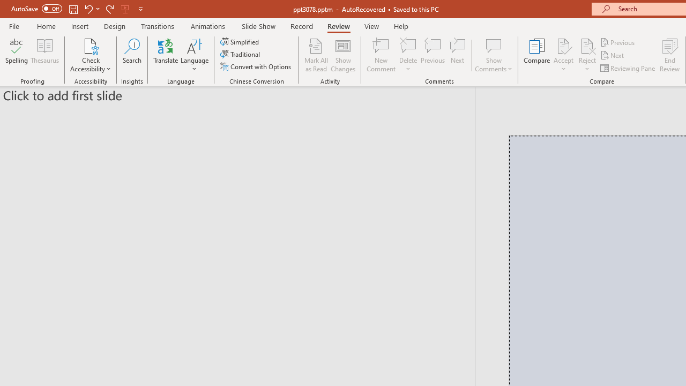 The width and height of the screenshot is (686, 386). I want to click on Accept Change, so click(563, 45).